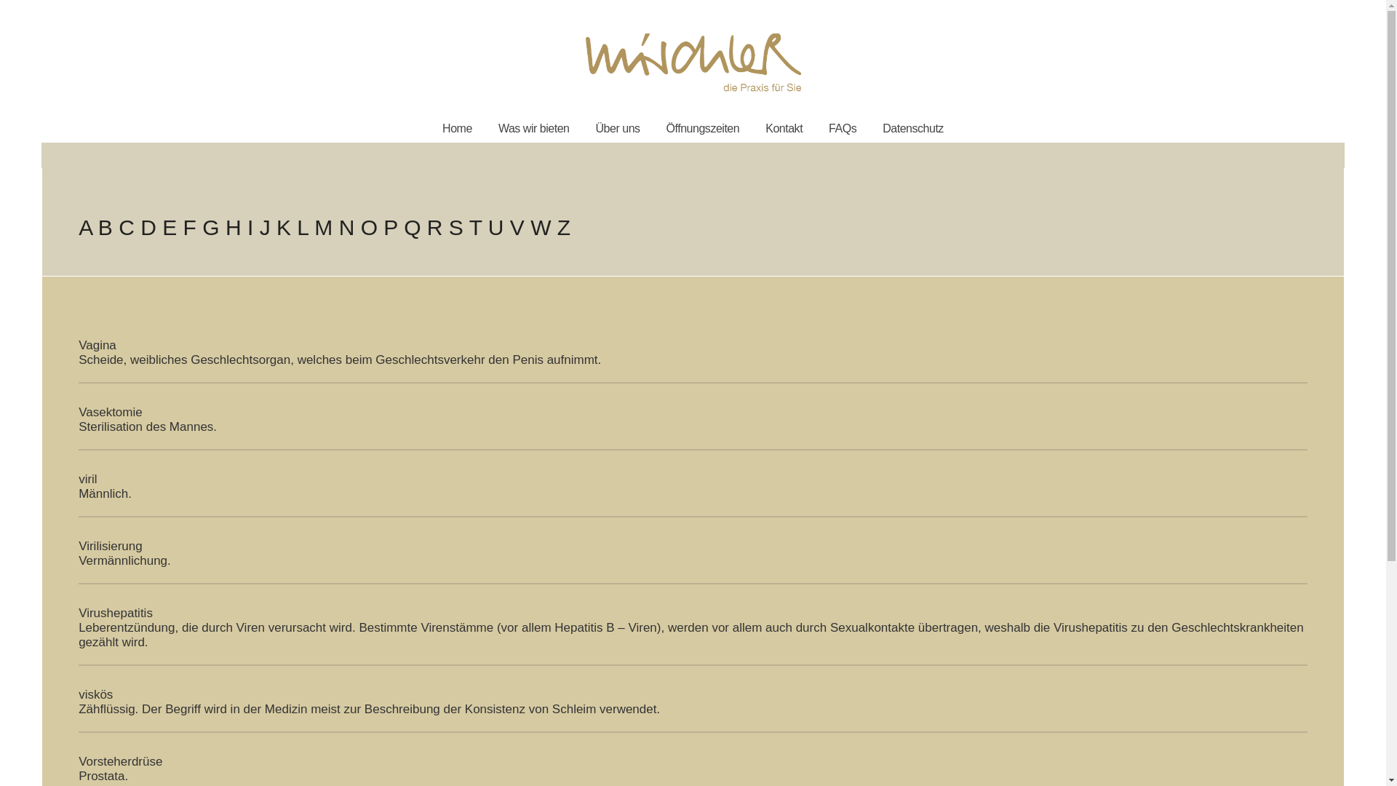 The image size is (1397, 786). Describe the element at coordinates (457, 128) in the screenshot. I see `Home` at that location.